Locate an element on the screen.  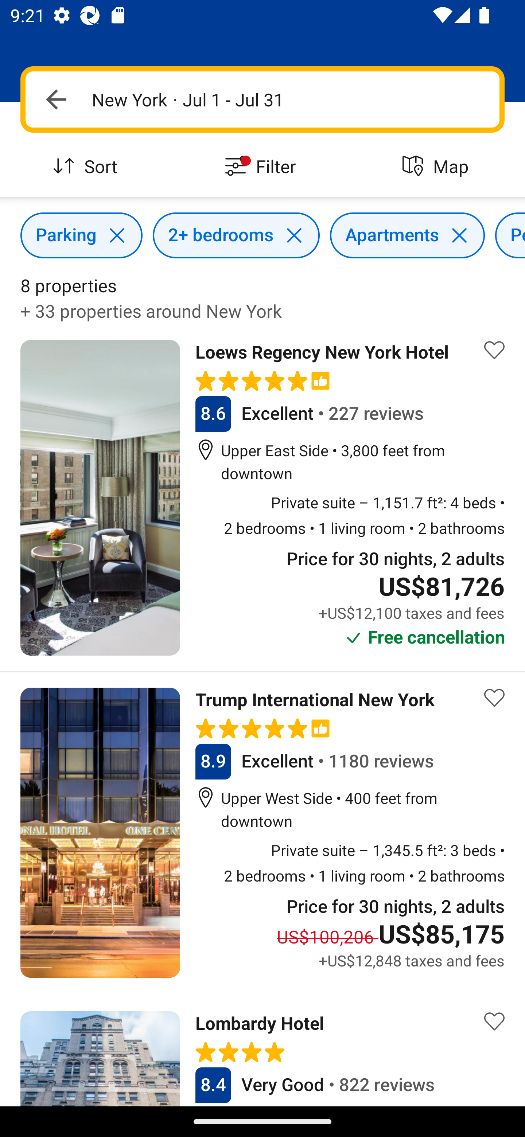
Save property to list is located at coordinates (494, 350).